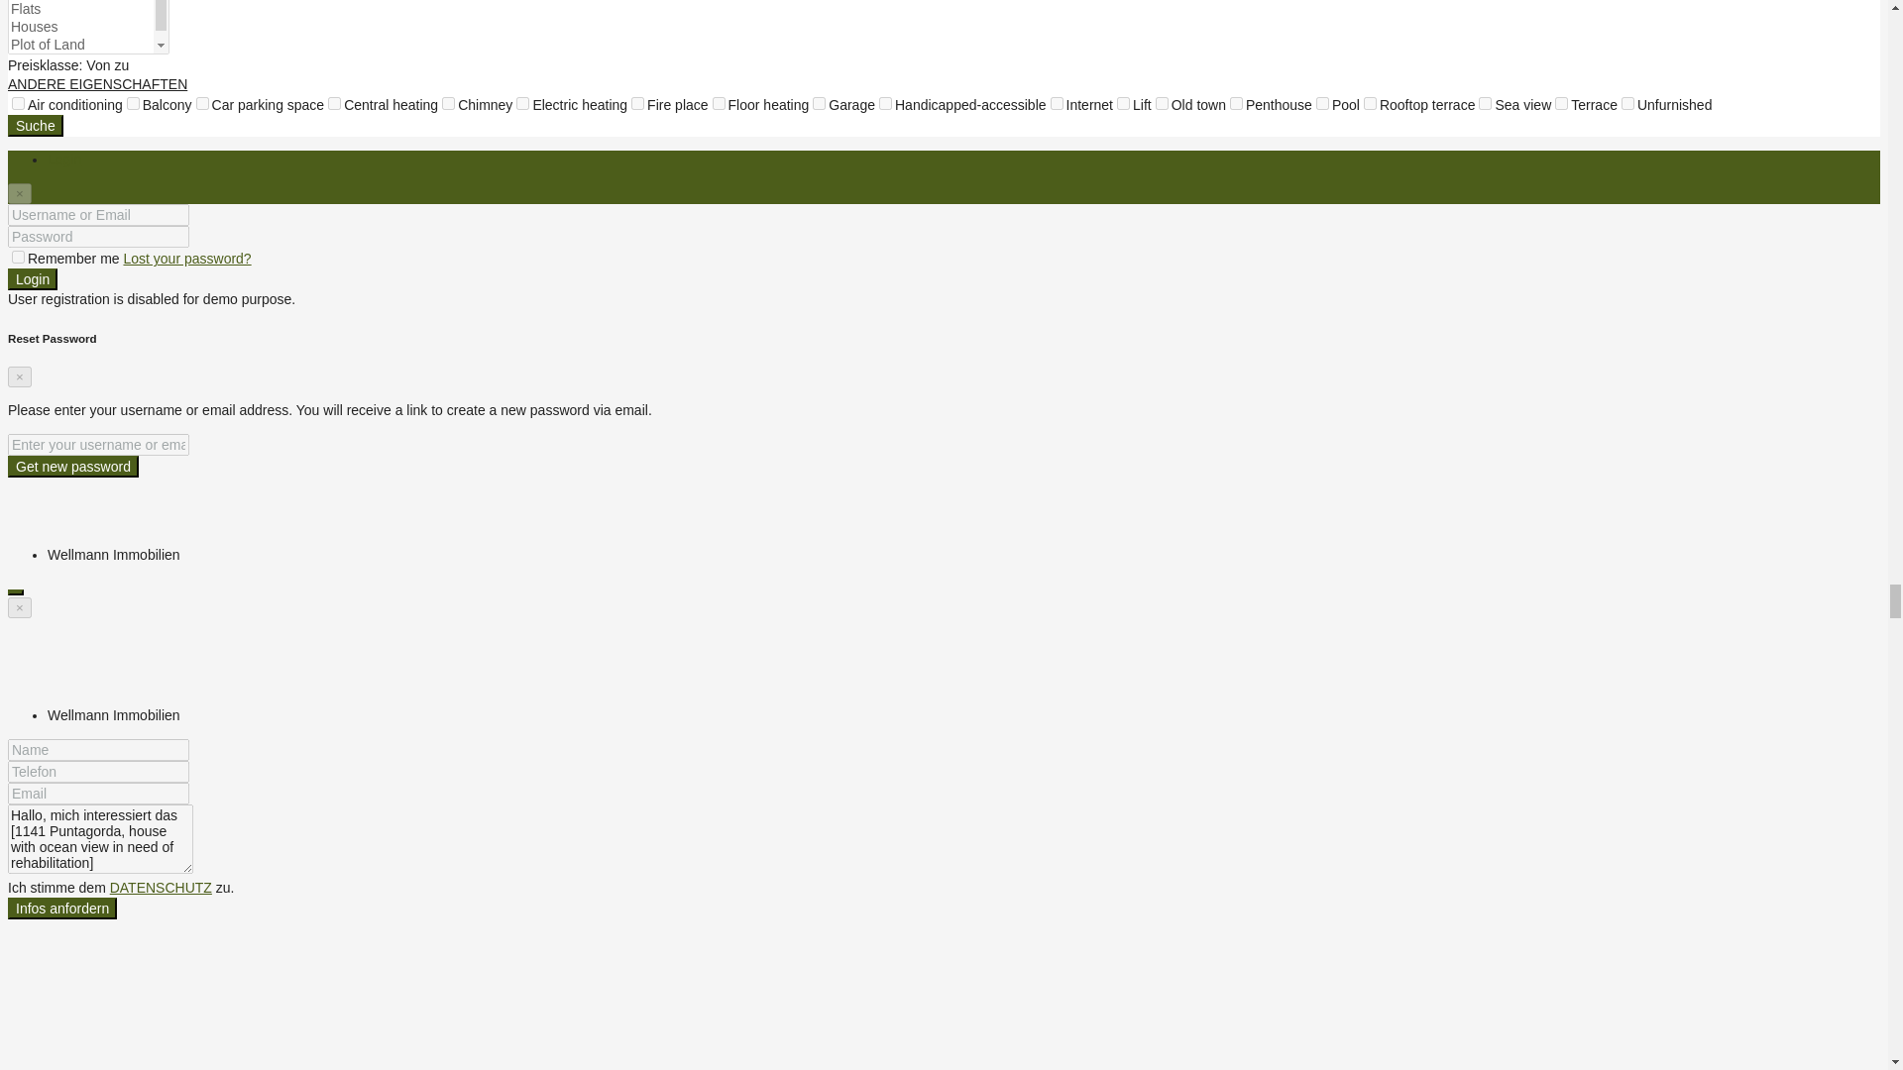 This screenshot has width=1903, height=1070. I want to click on old-town, so click(1162, 103).